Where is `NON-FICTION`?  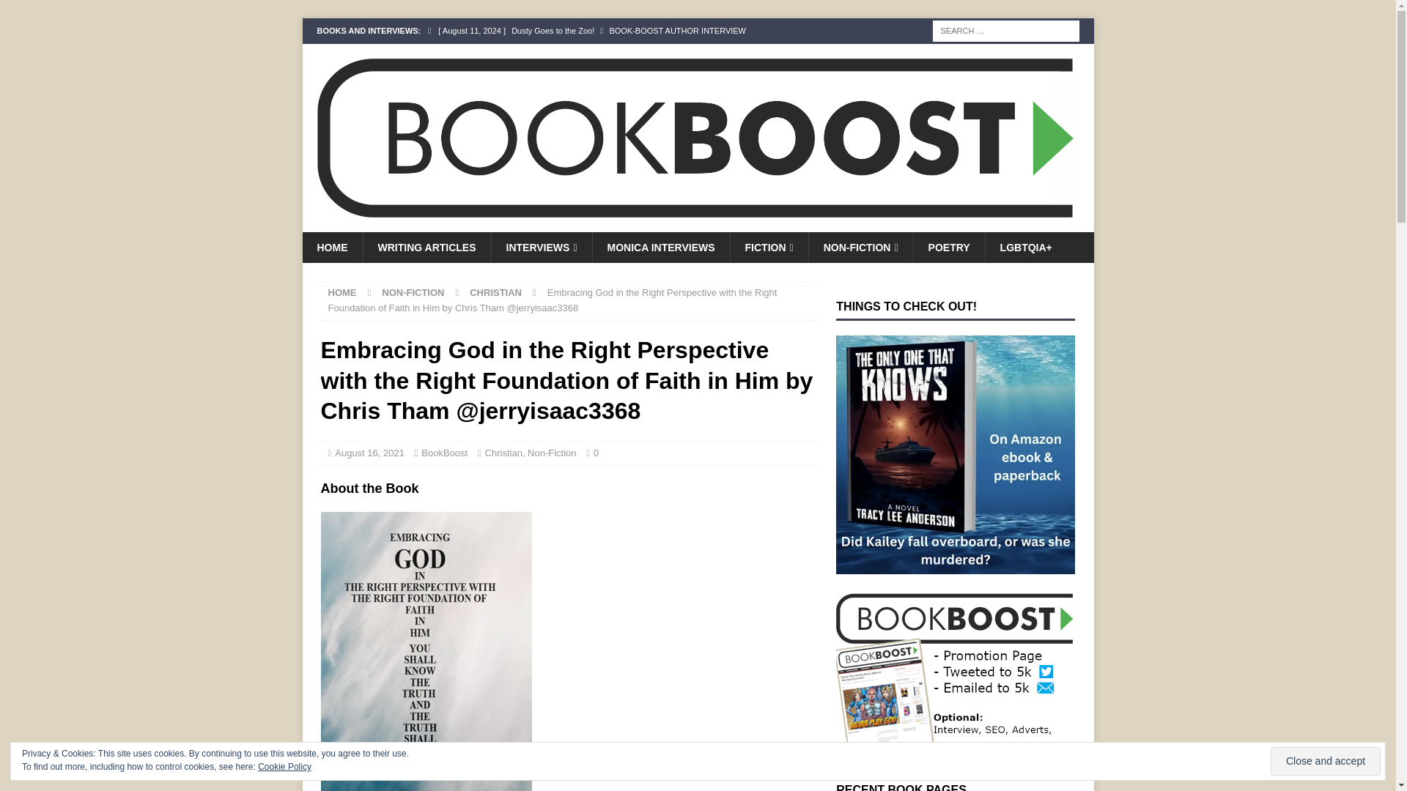 NON-FICTION is located at coordinates (860, 248).